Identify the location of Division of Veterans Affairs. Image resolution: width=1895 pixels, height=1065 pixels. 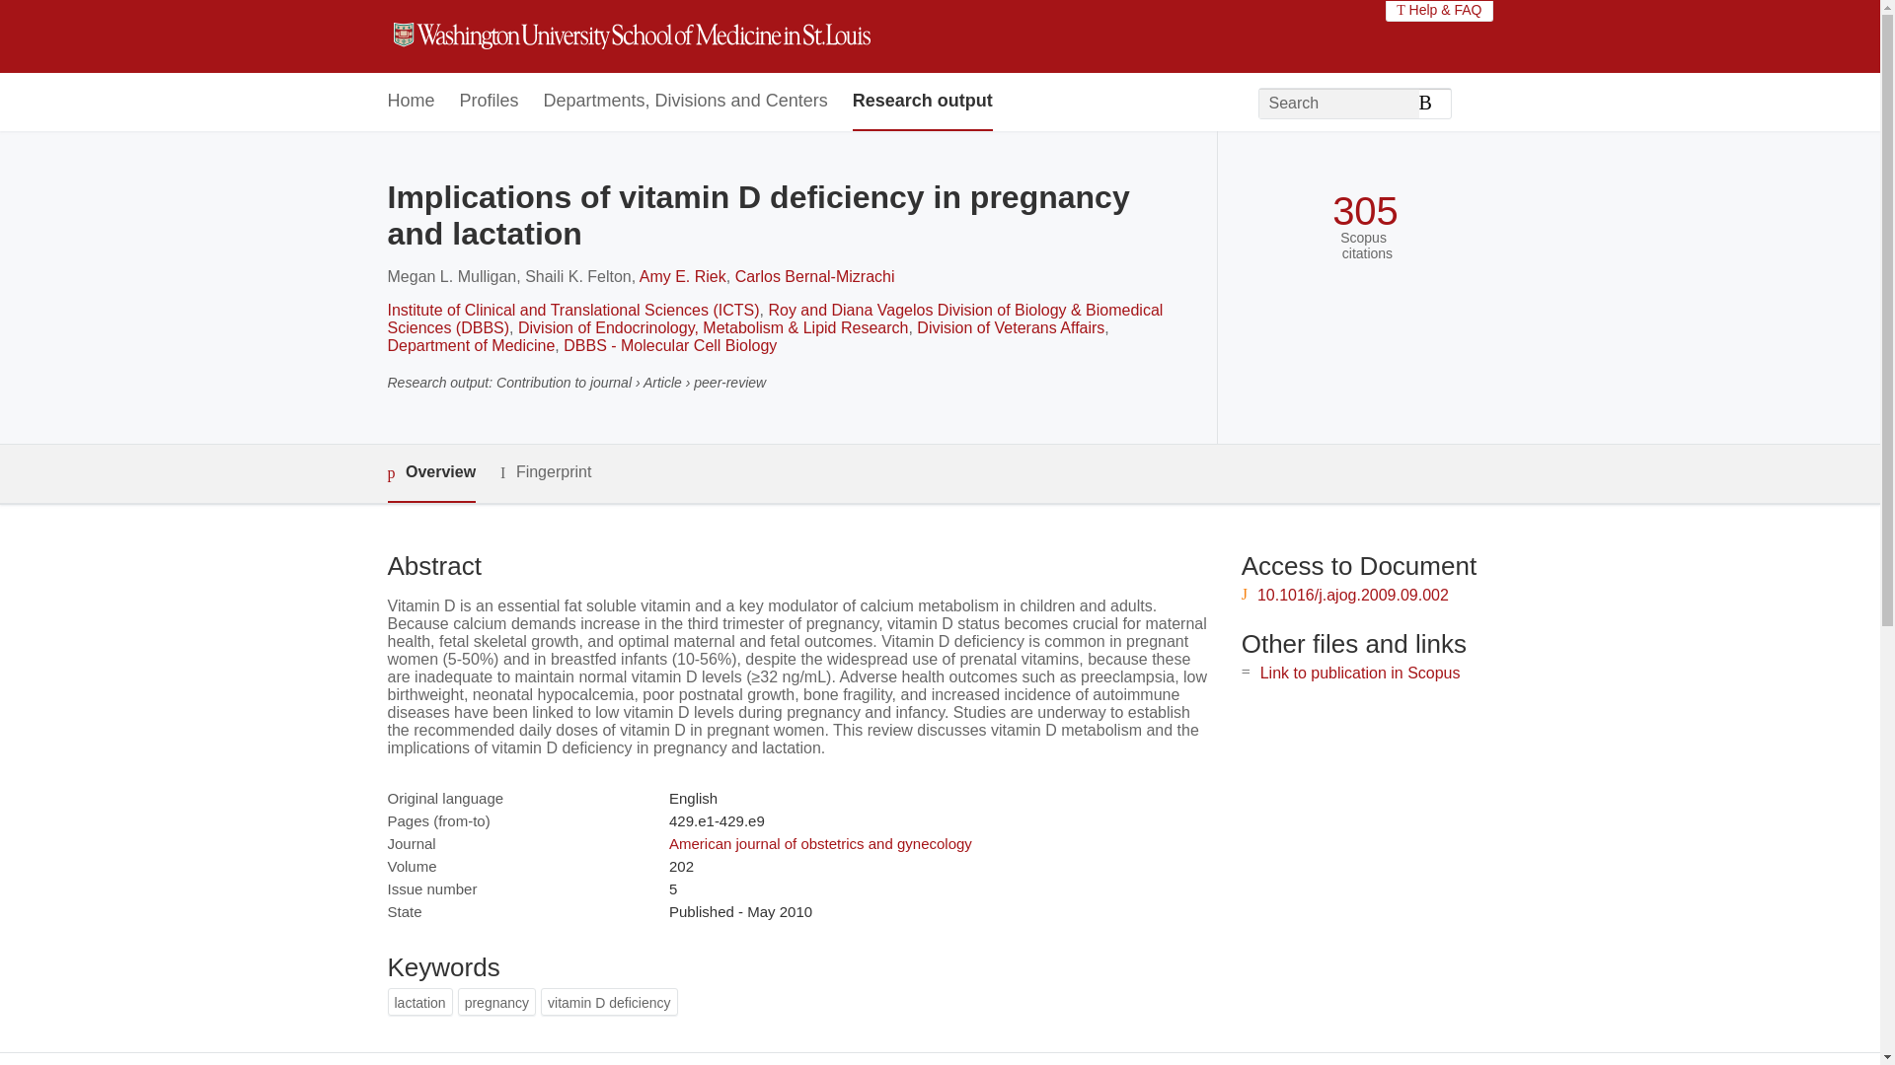
(1011, 327).